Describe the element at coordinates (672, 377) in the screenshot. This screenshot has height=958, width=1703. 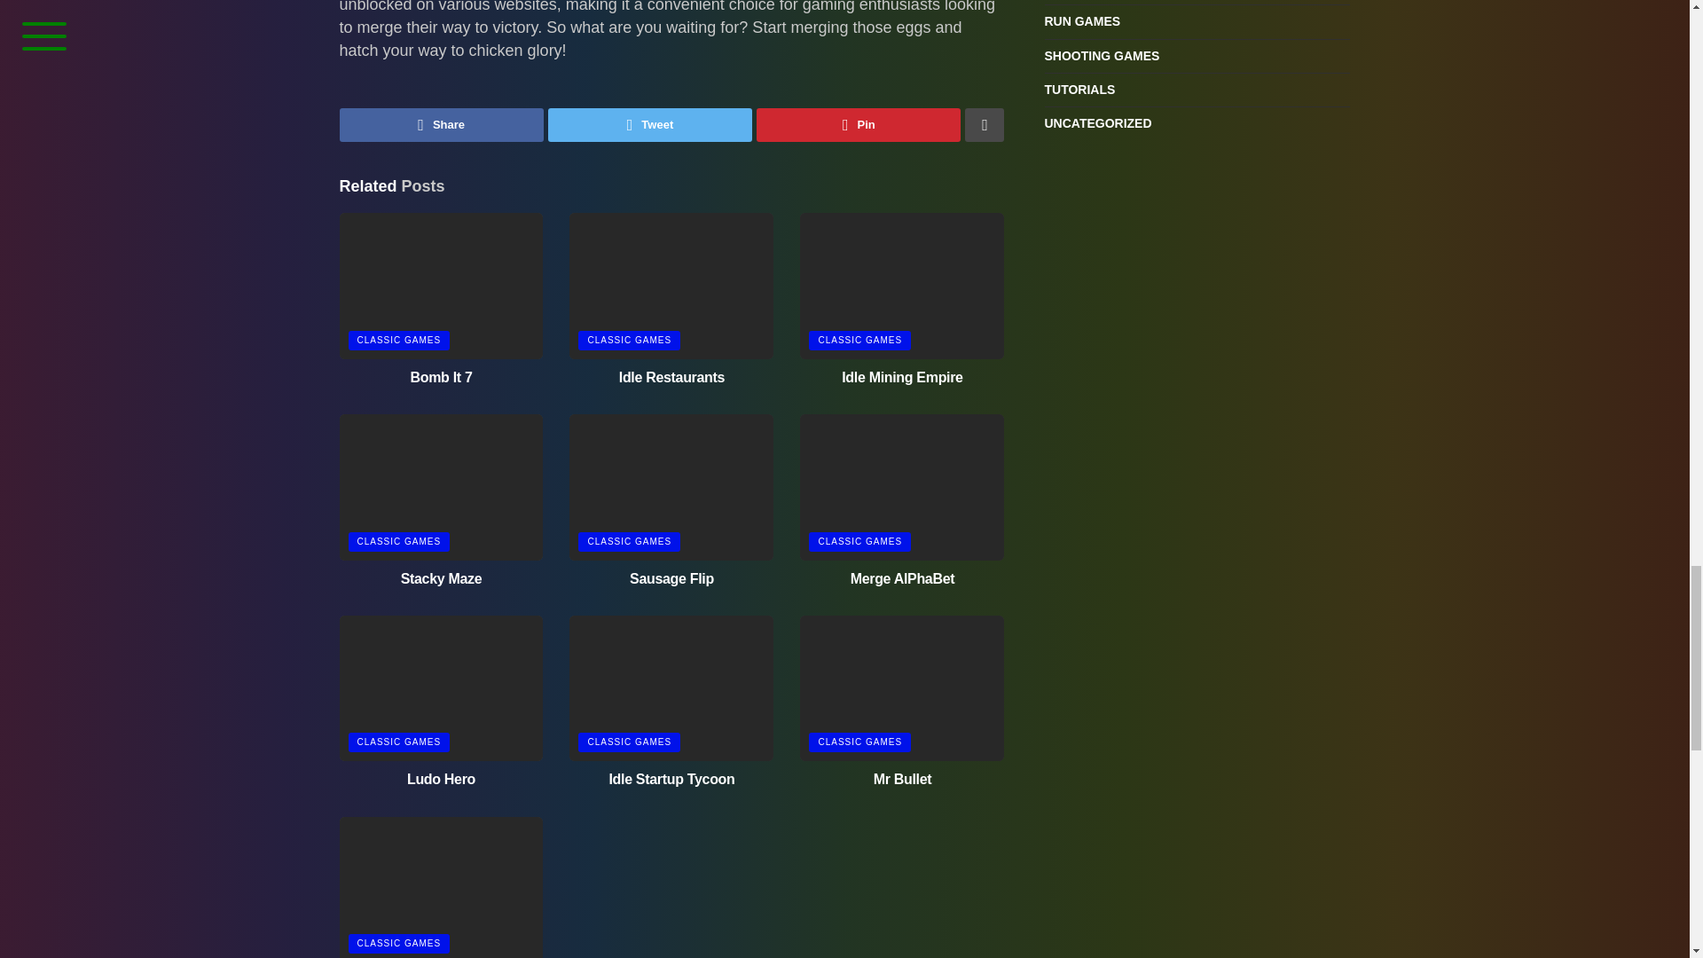
I see `Idle Restaurants` at that location.